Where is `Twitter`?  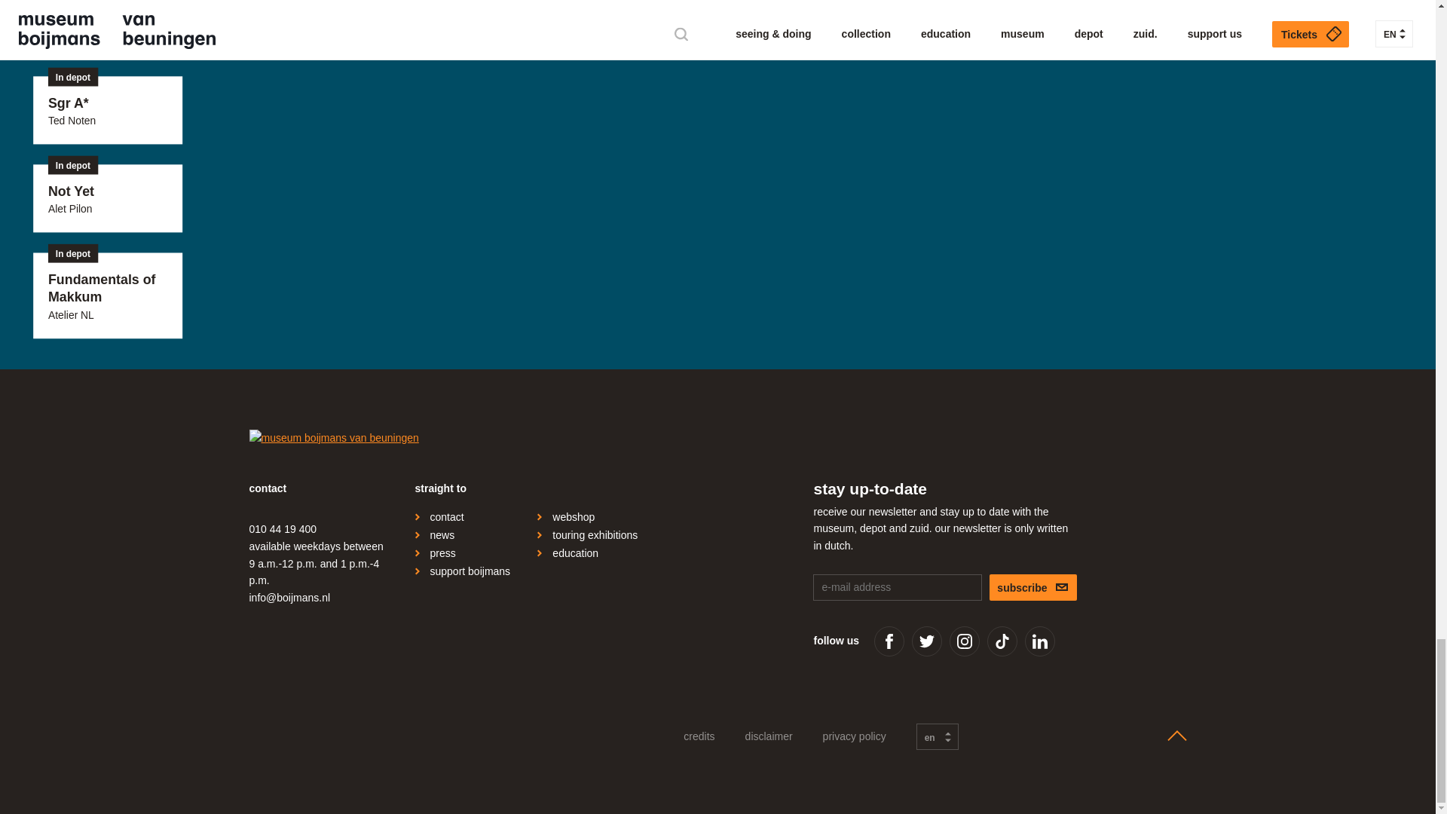
Twitter is located at coordinates (926, 641).